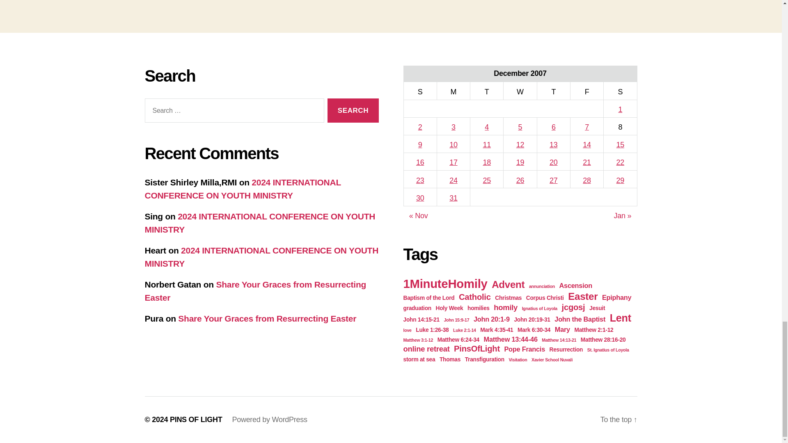 This screenshot has height=443, width=788. I want to click on Search, so click(353, 110).